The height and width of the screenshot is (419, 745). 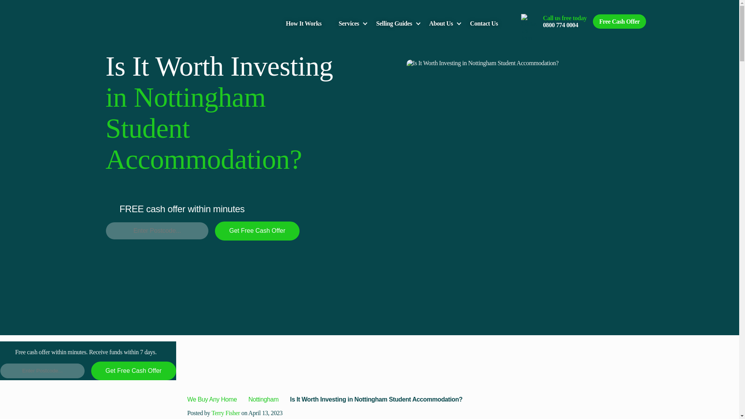 I want to click on Get Free Cash Offer, so click(x=133, y=371).